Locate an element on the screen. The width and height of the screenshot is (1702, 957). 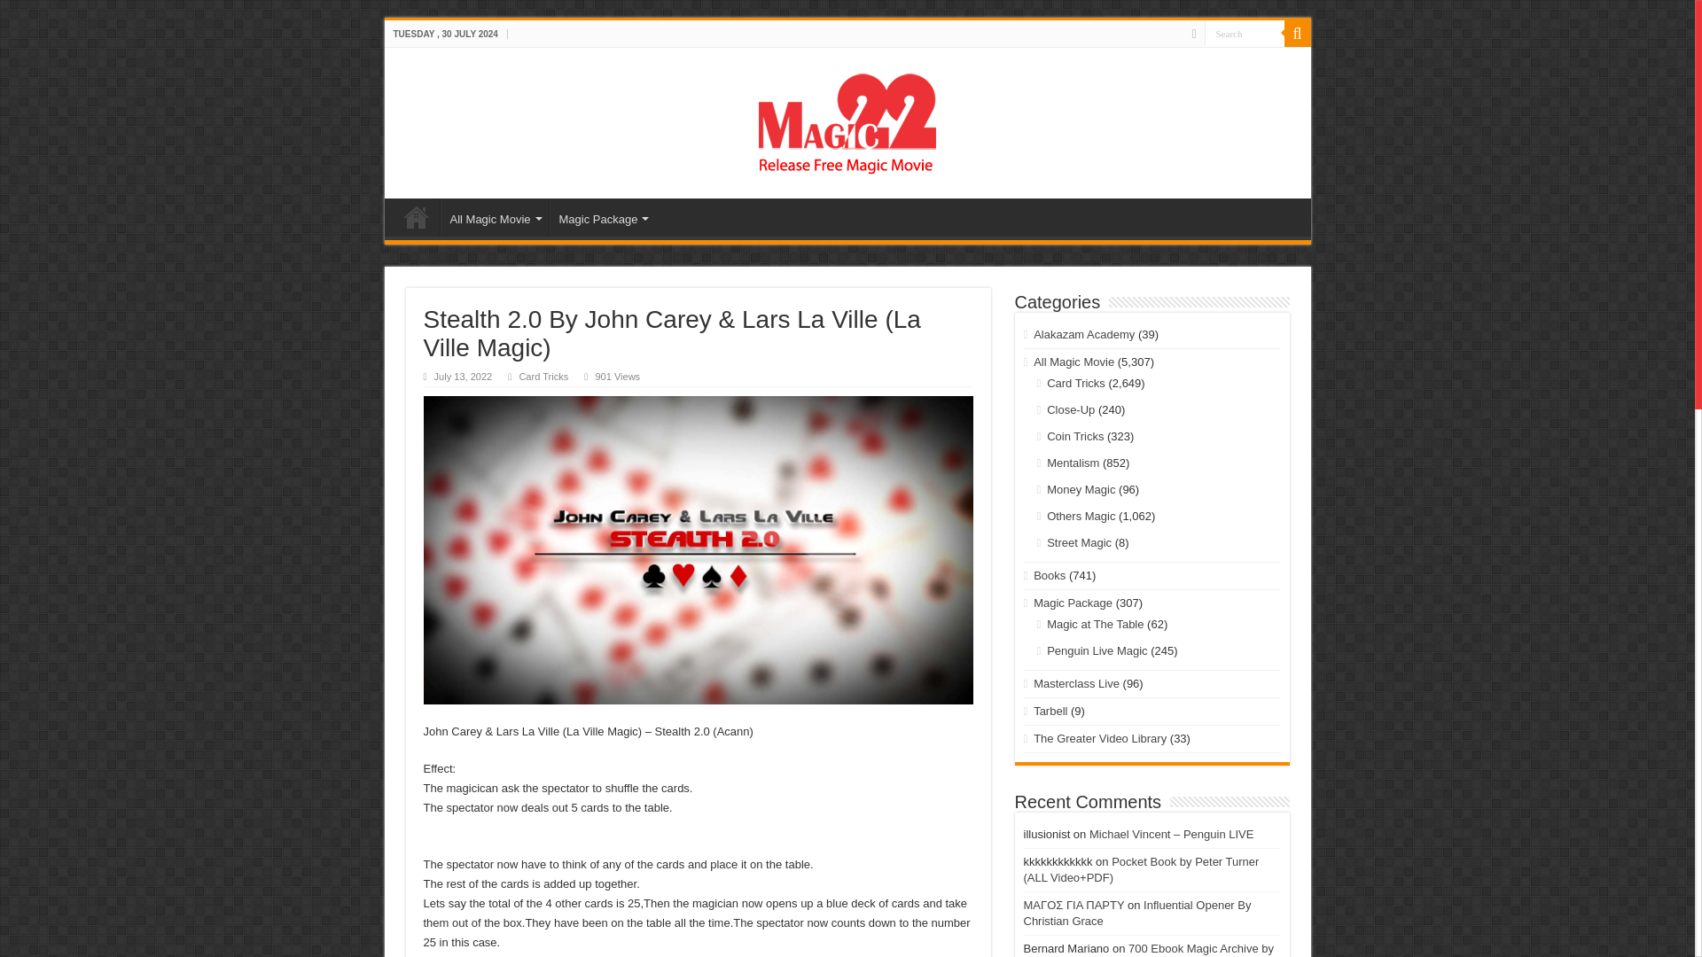
Home is located at coordinates (416, 216).